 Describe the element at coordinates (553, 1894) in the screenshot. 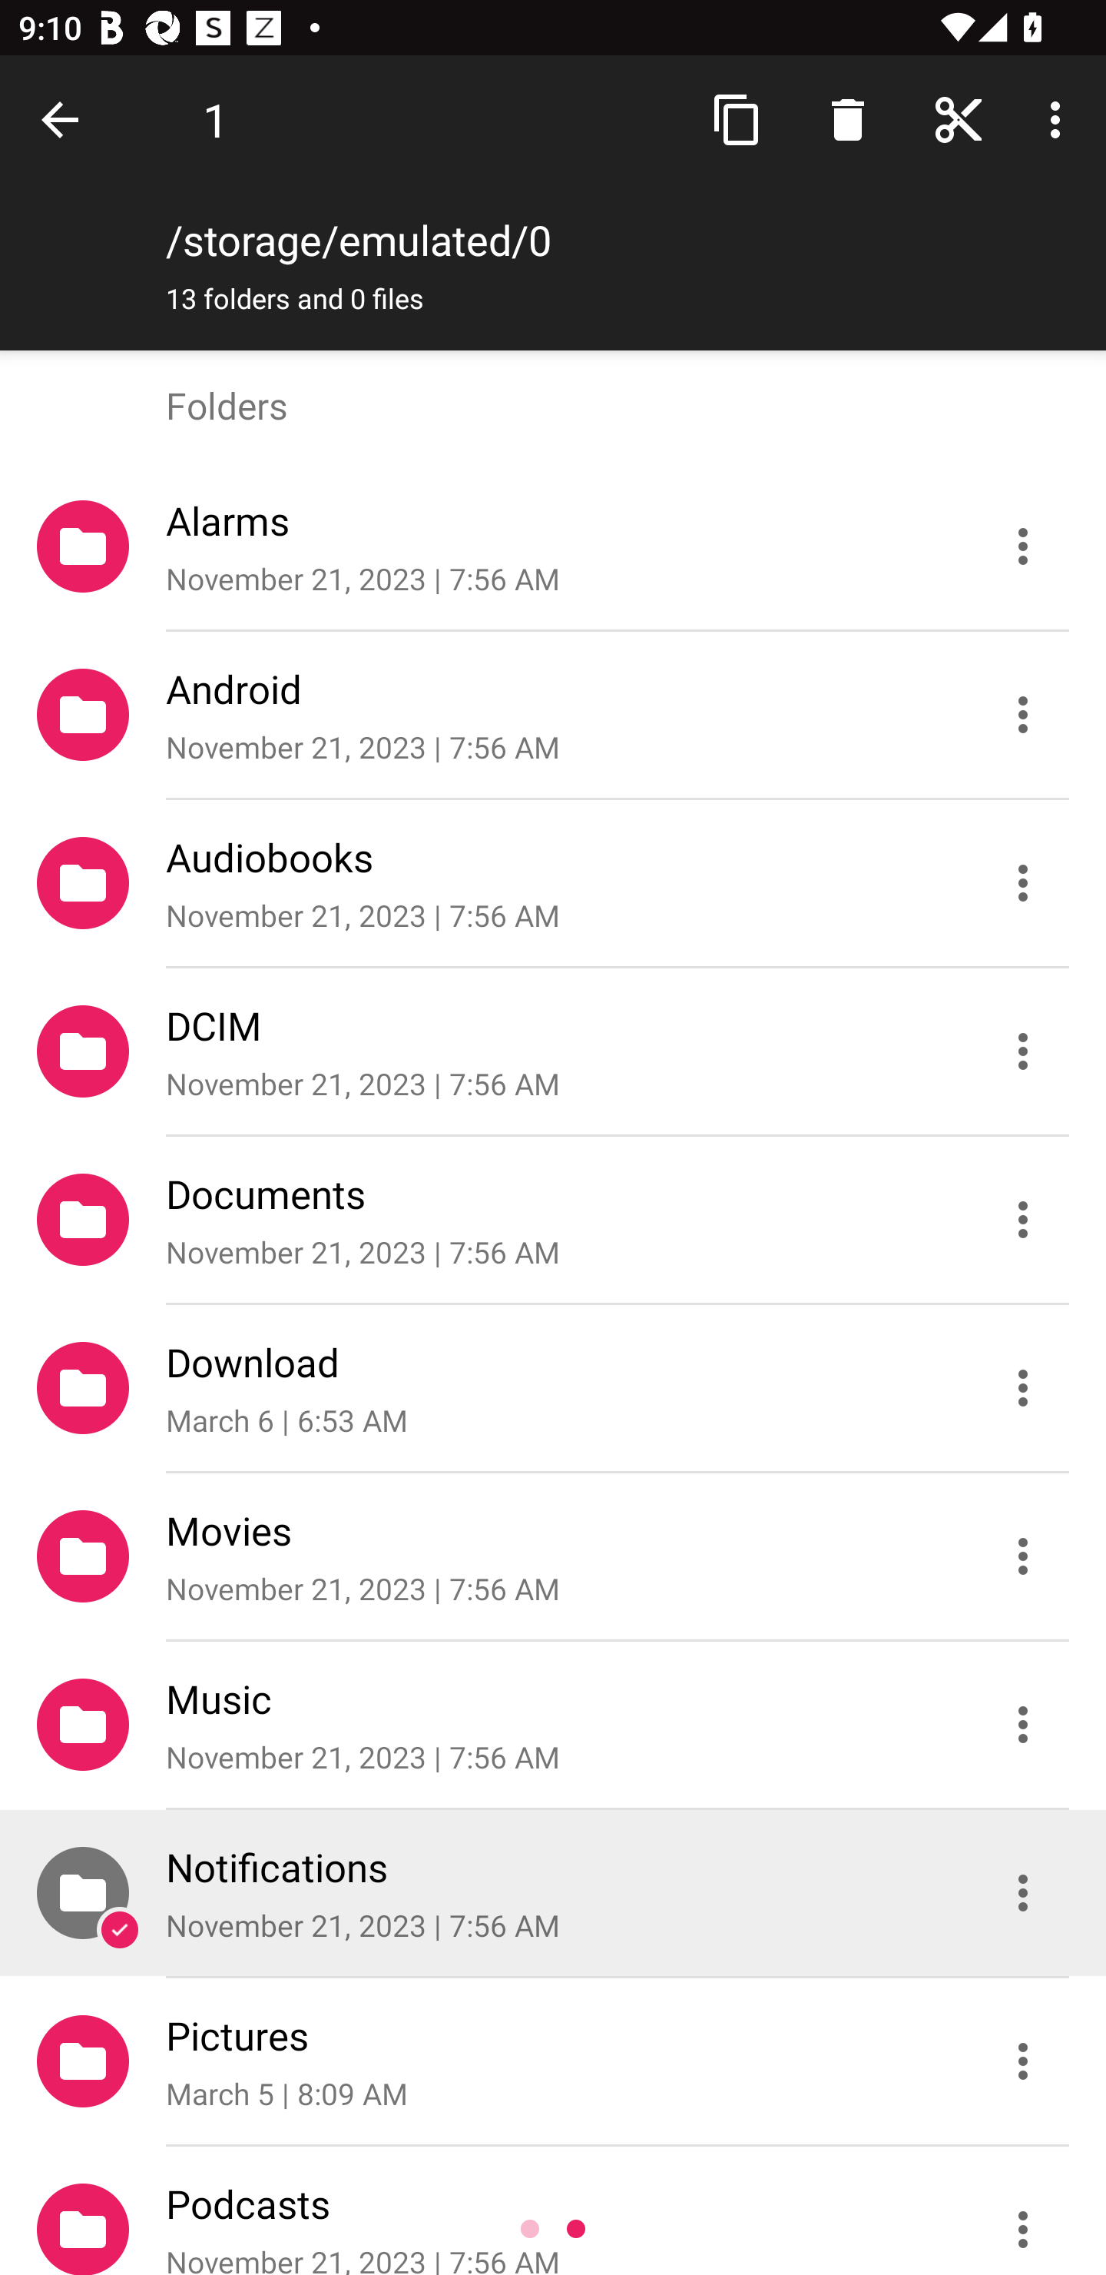

I see `Notifications November 21, 2023 | 7:56 AM` at that location.